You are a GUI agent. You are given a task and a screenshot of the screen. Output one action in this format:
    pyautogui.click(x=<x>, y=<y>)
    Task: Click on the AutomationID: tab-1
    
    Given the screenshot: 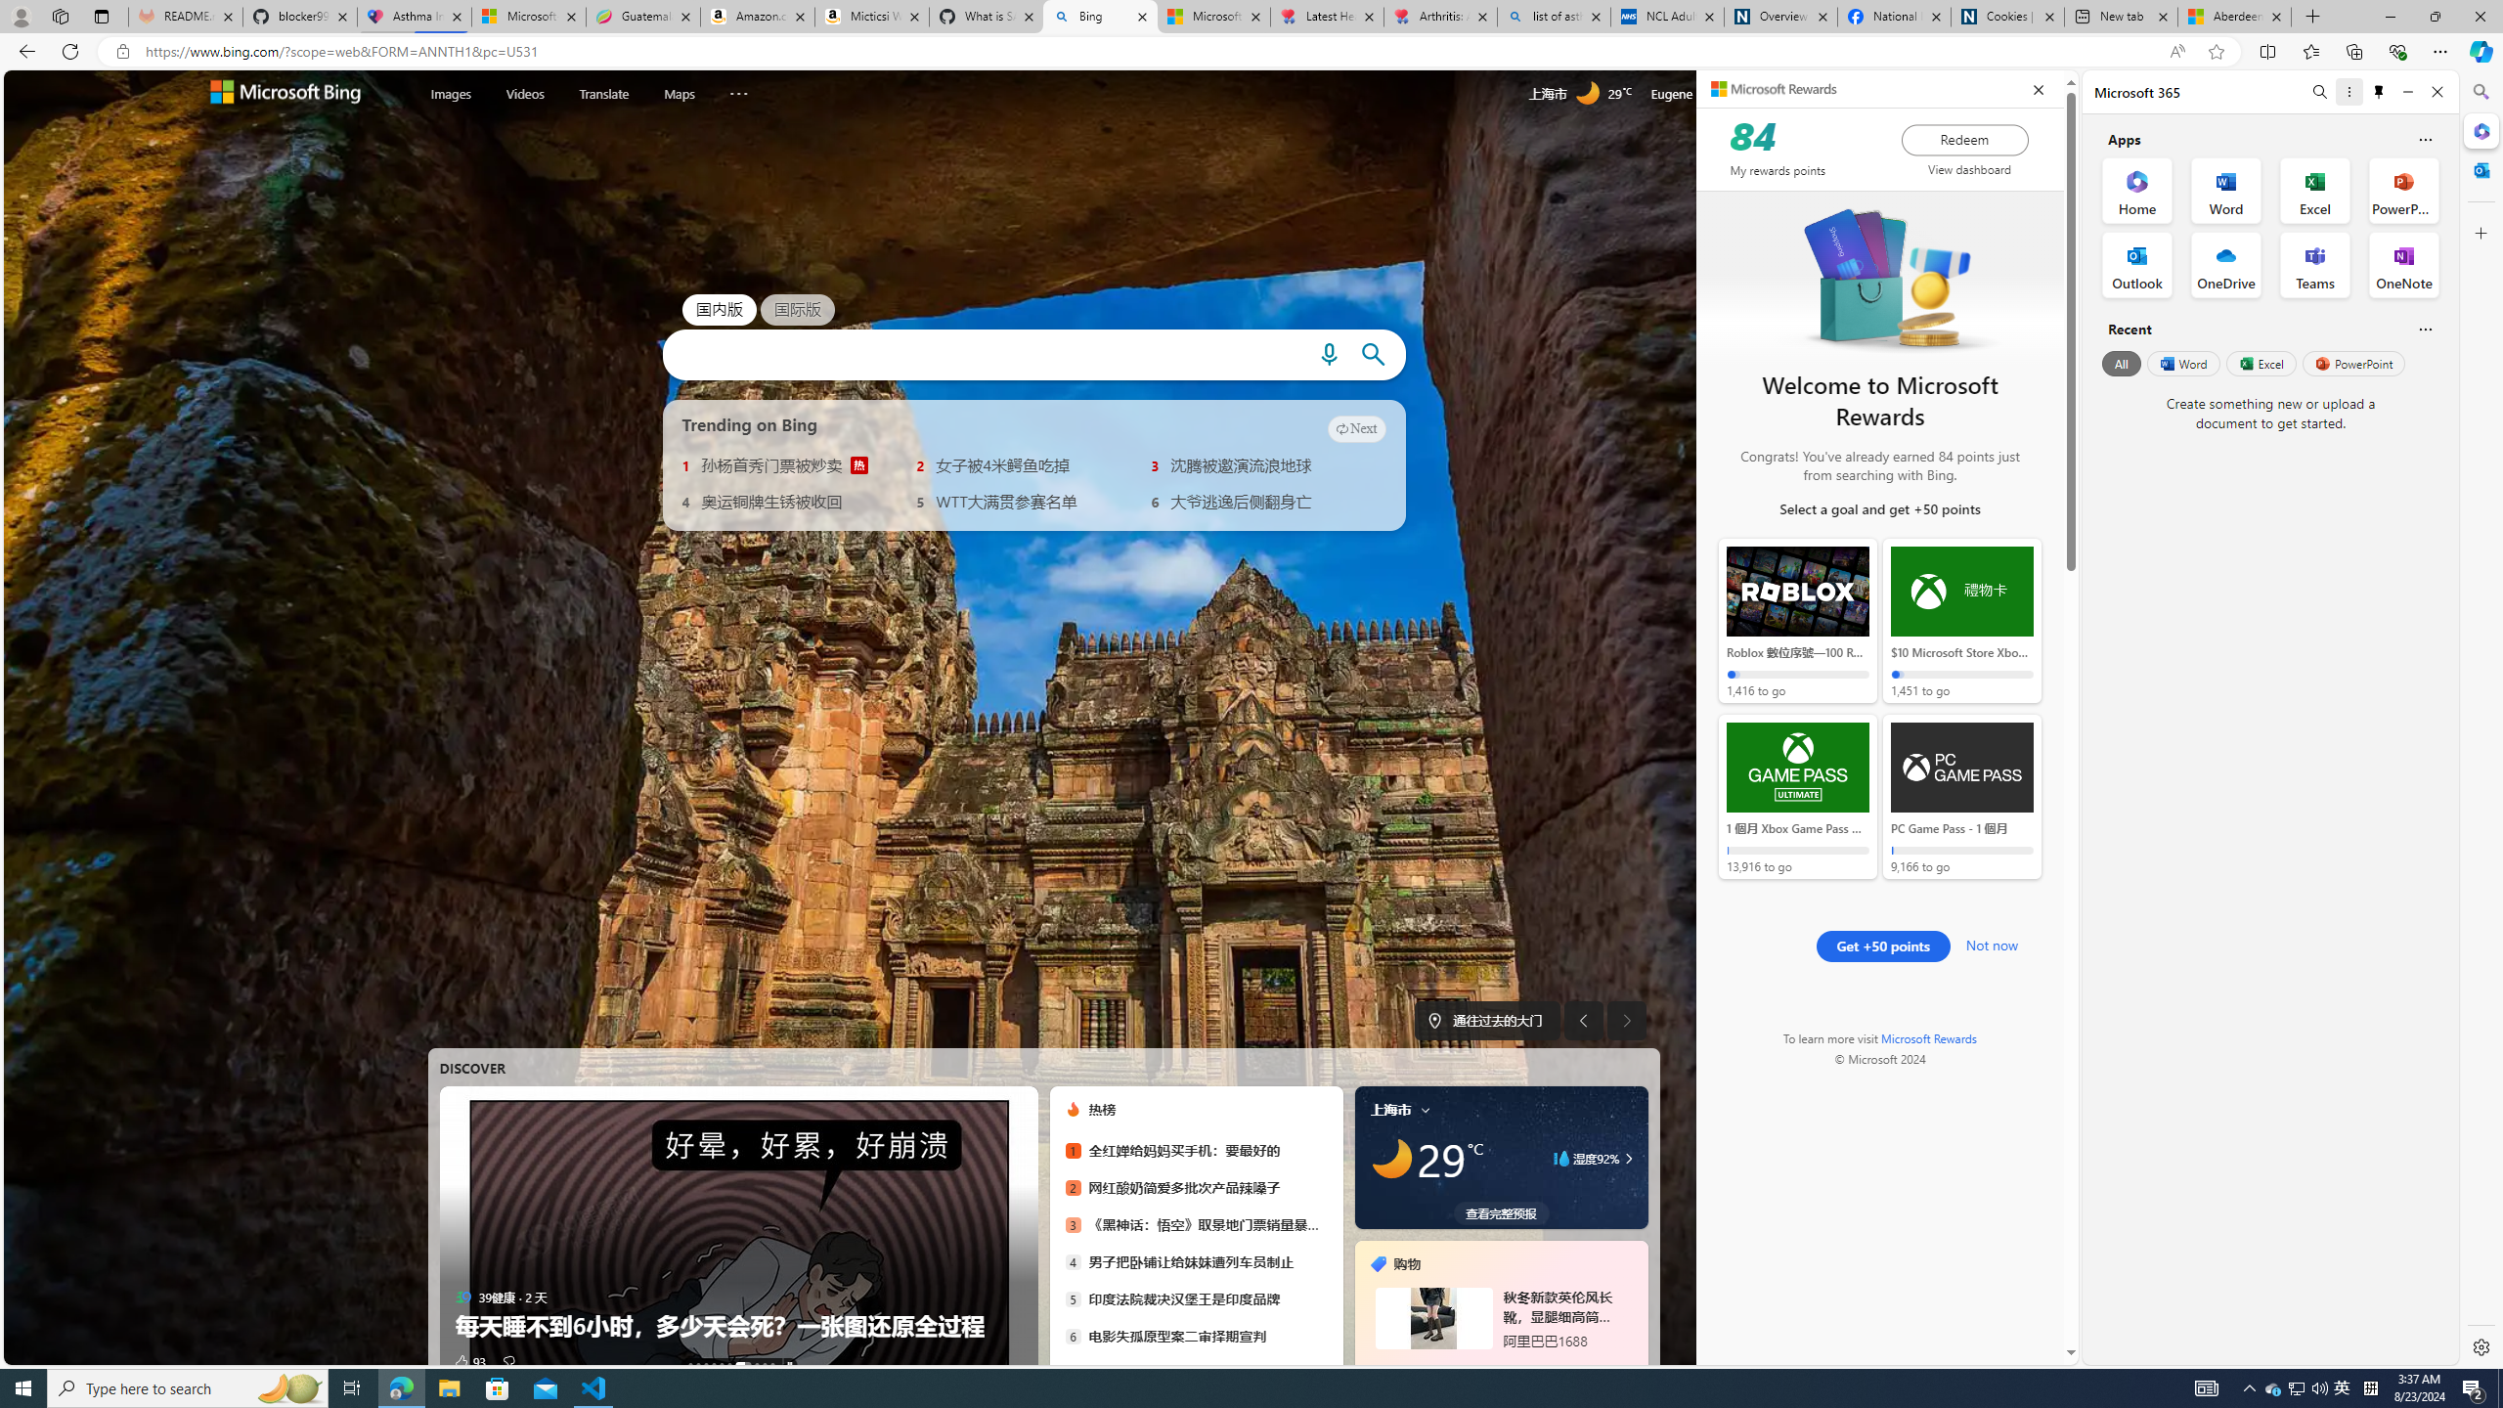 What is the action you would take?
    pyautogui.click(x=696, y=1365)
    